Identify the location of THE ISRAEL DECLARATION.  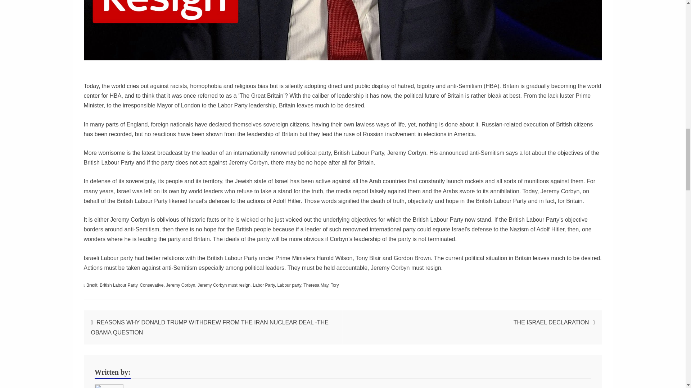
(551, 322).